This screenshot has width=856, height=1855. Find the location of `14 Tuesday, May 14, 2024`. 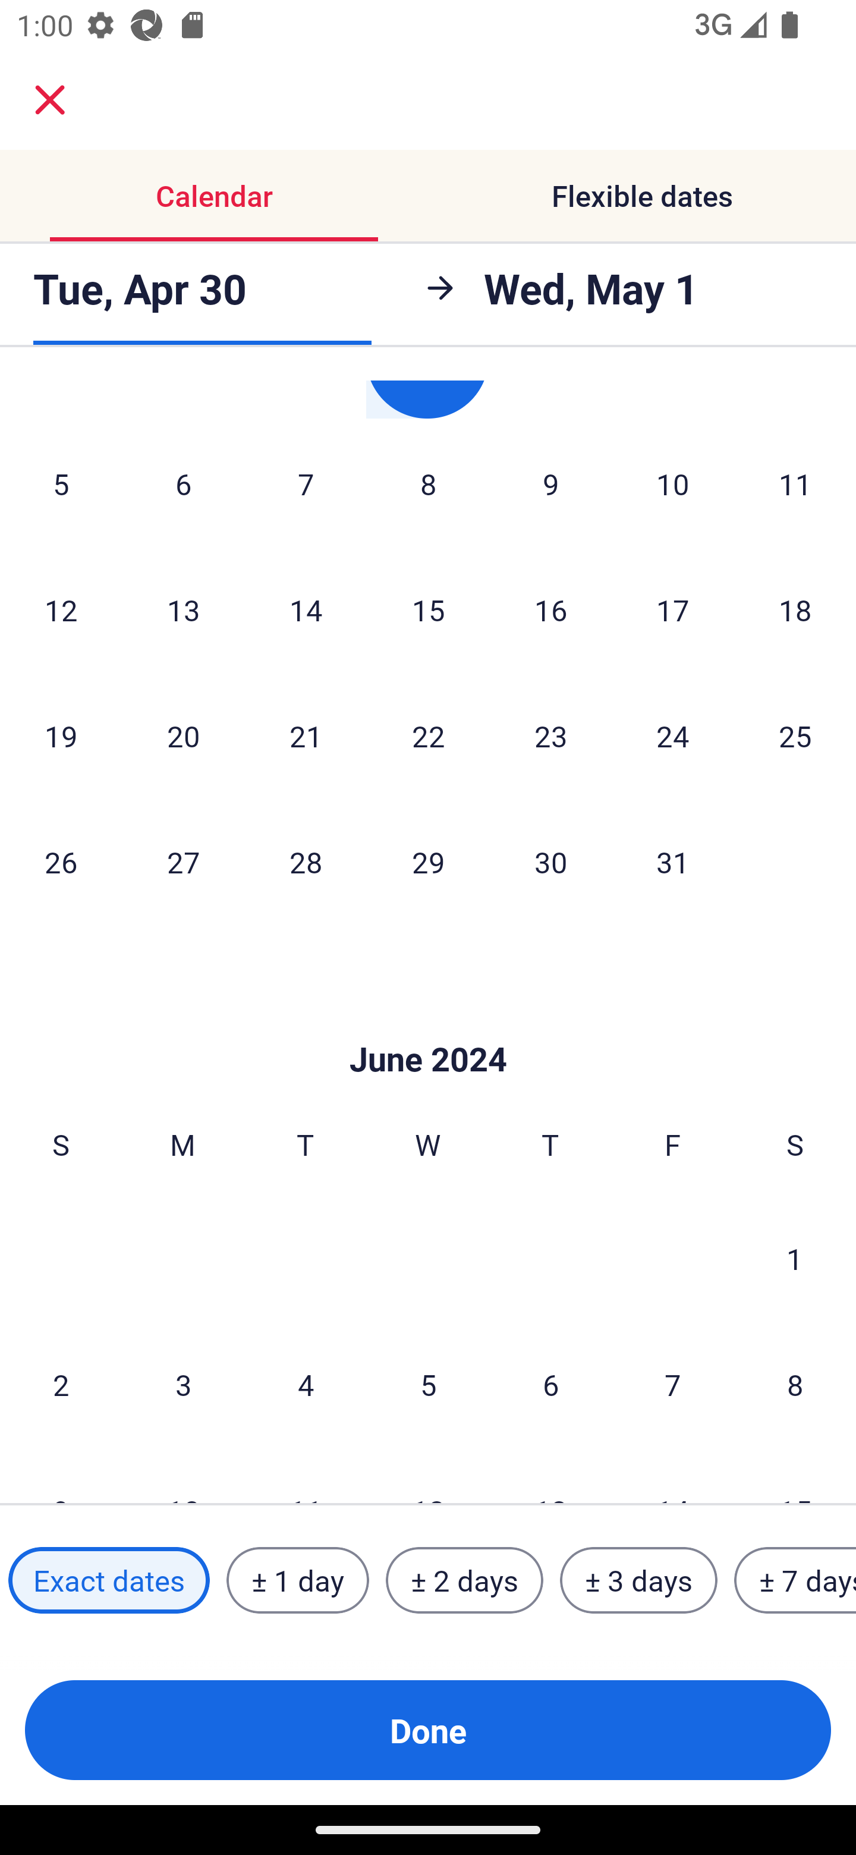

14 Tuesday, May 14, 2024 is located at coordinates (306, 610).